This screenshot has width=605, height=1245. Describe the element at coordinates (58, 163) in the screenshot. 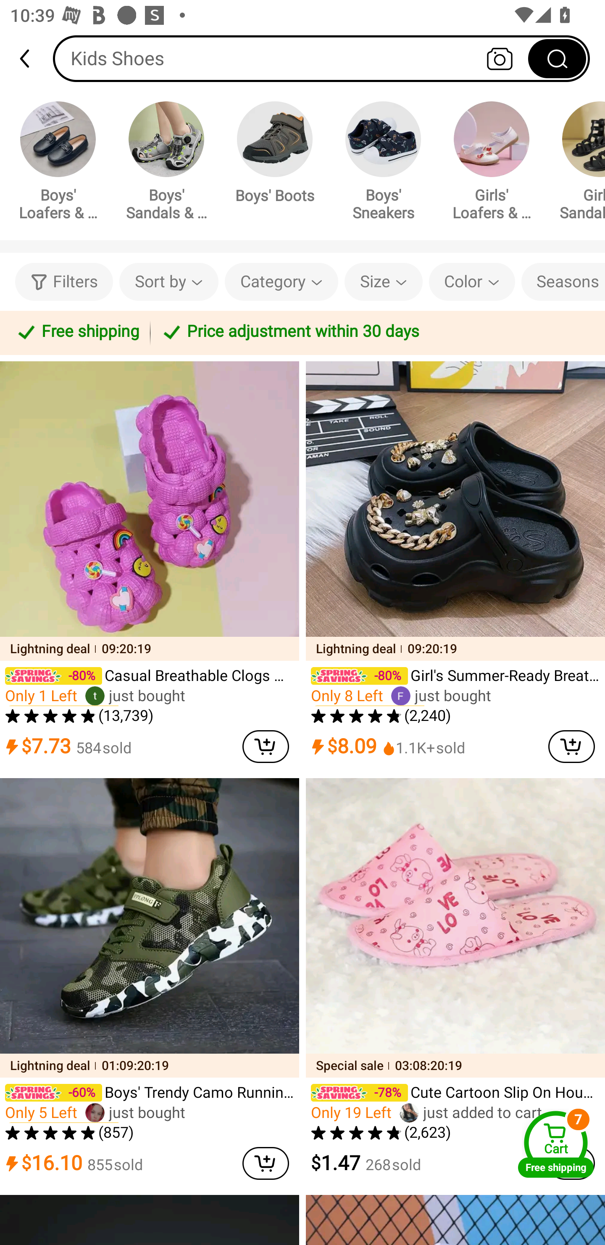

I see `Boys' Loafers & Slip-Ons` at that location.